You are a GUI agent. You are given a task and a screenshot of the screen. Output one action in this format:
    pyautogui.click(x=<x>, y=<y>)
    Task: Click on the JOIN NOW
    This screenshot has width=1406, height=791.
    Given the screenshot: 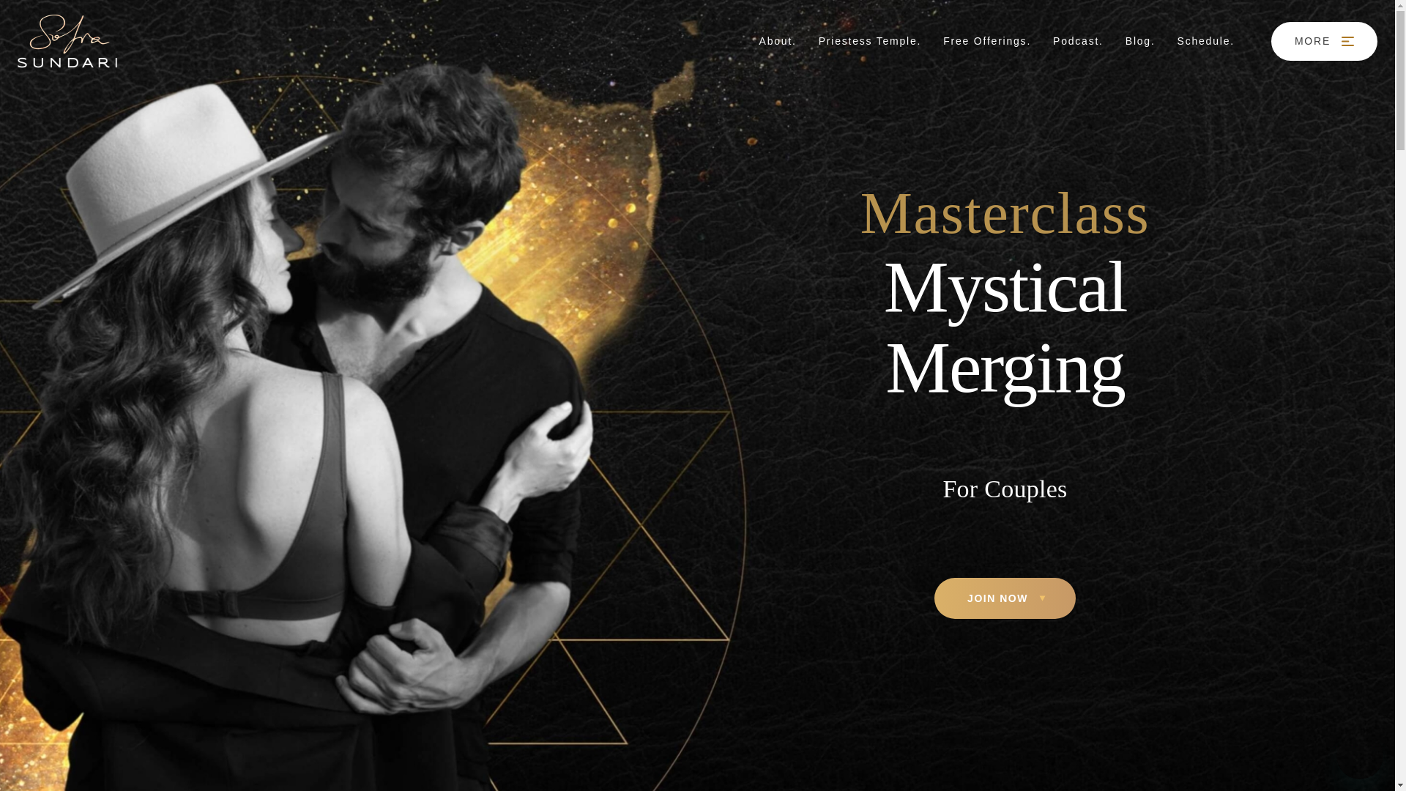 What is the action you would take?
    pyautogui.click(x=1005, y=598)
    